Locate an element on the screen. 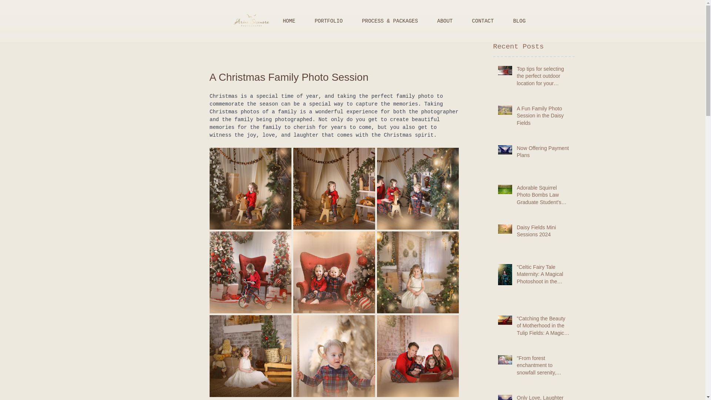 The image size is (711, 400). BLOG is located at coordinates (519, 21).